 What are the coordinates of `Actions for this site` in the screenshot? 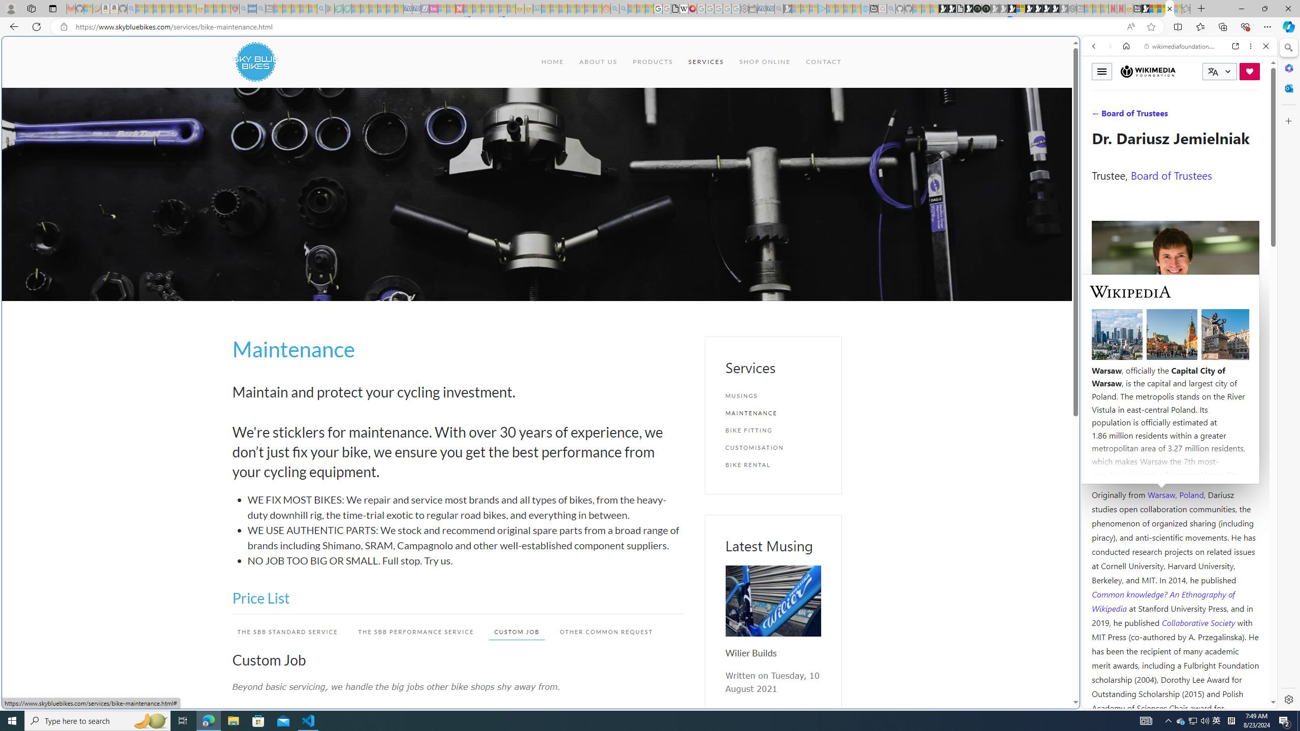 It's located at (1224, 521).